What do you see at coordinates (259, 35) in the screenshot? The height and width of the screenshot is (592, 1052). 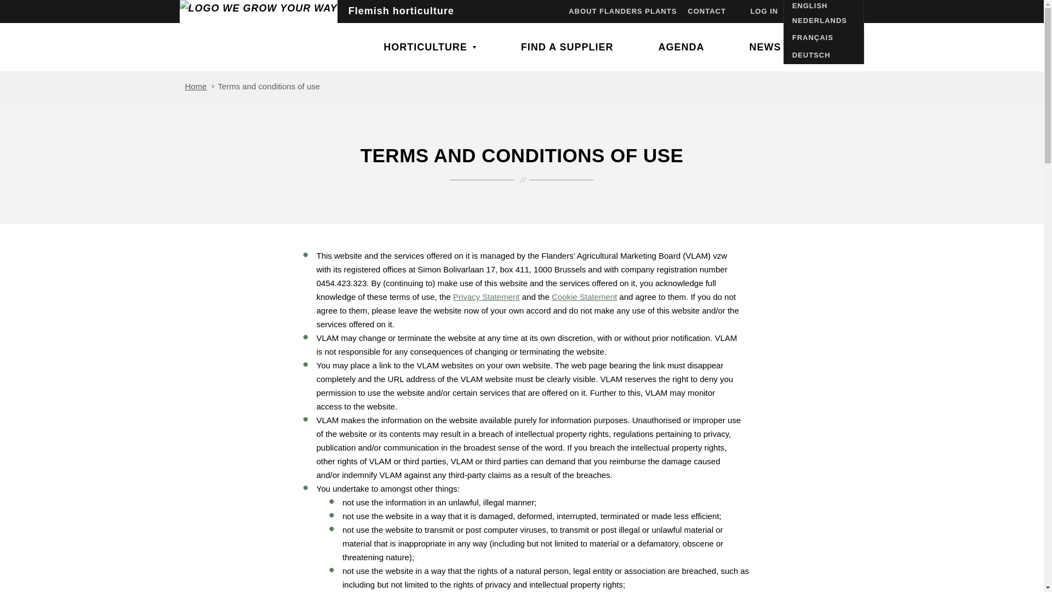 I see `Flemish horticulture` at bounding box center [259, 35].